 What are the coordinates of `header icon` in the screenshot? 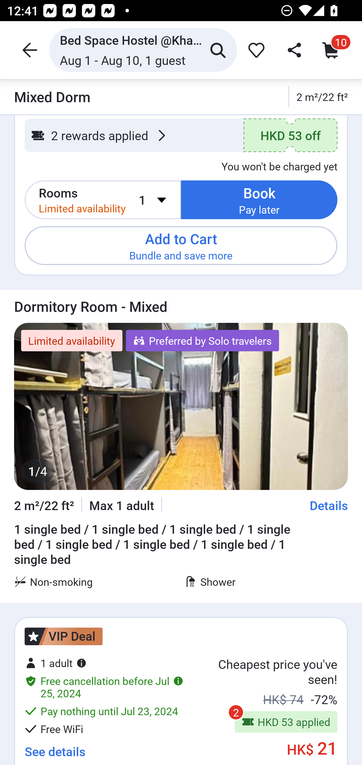 It's located at (29, 50).